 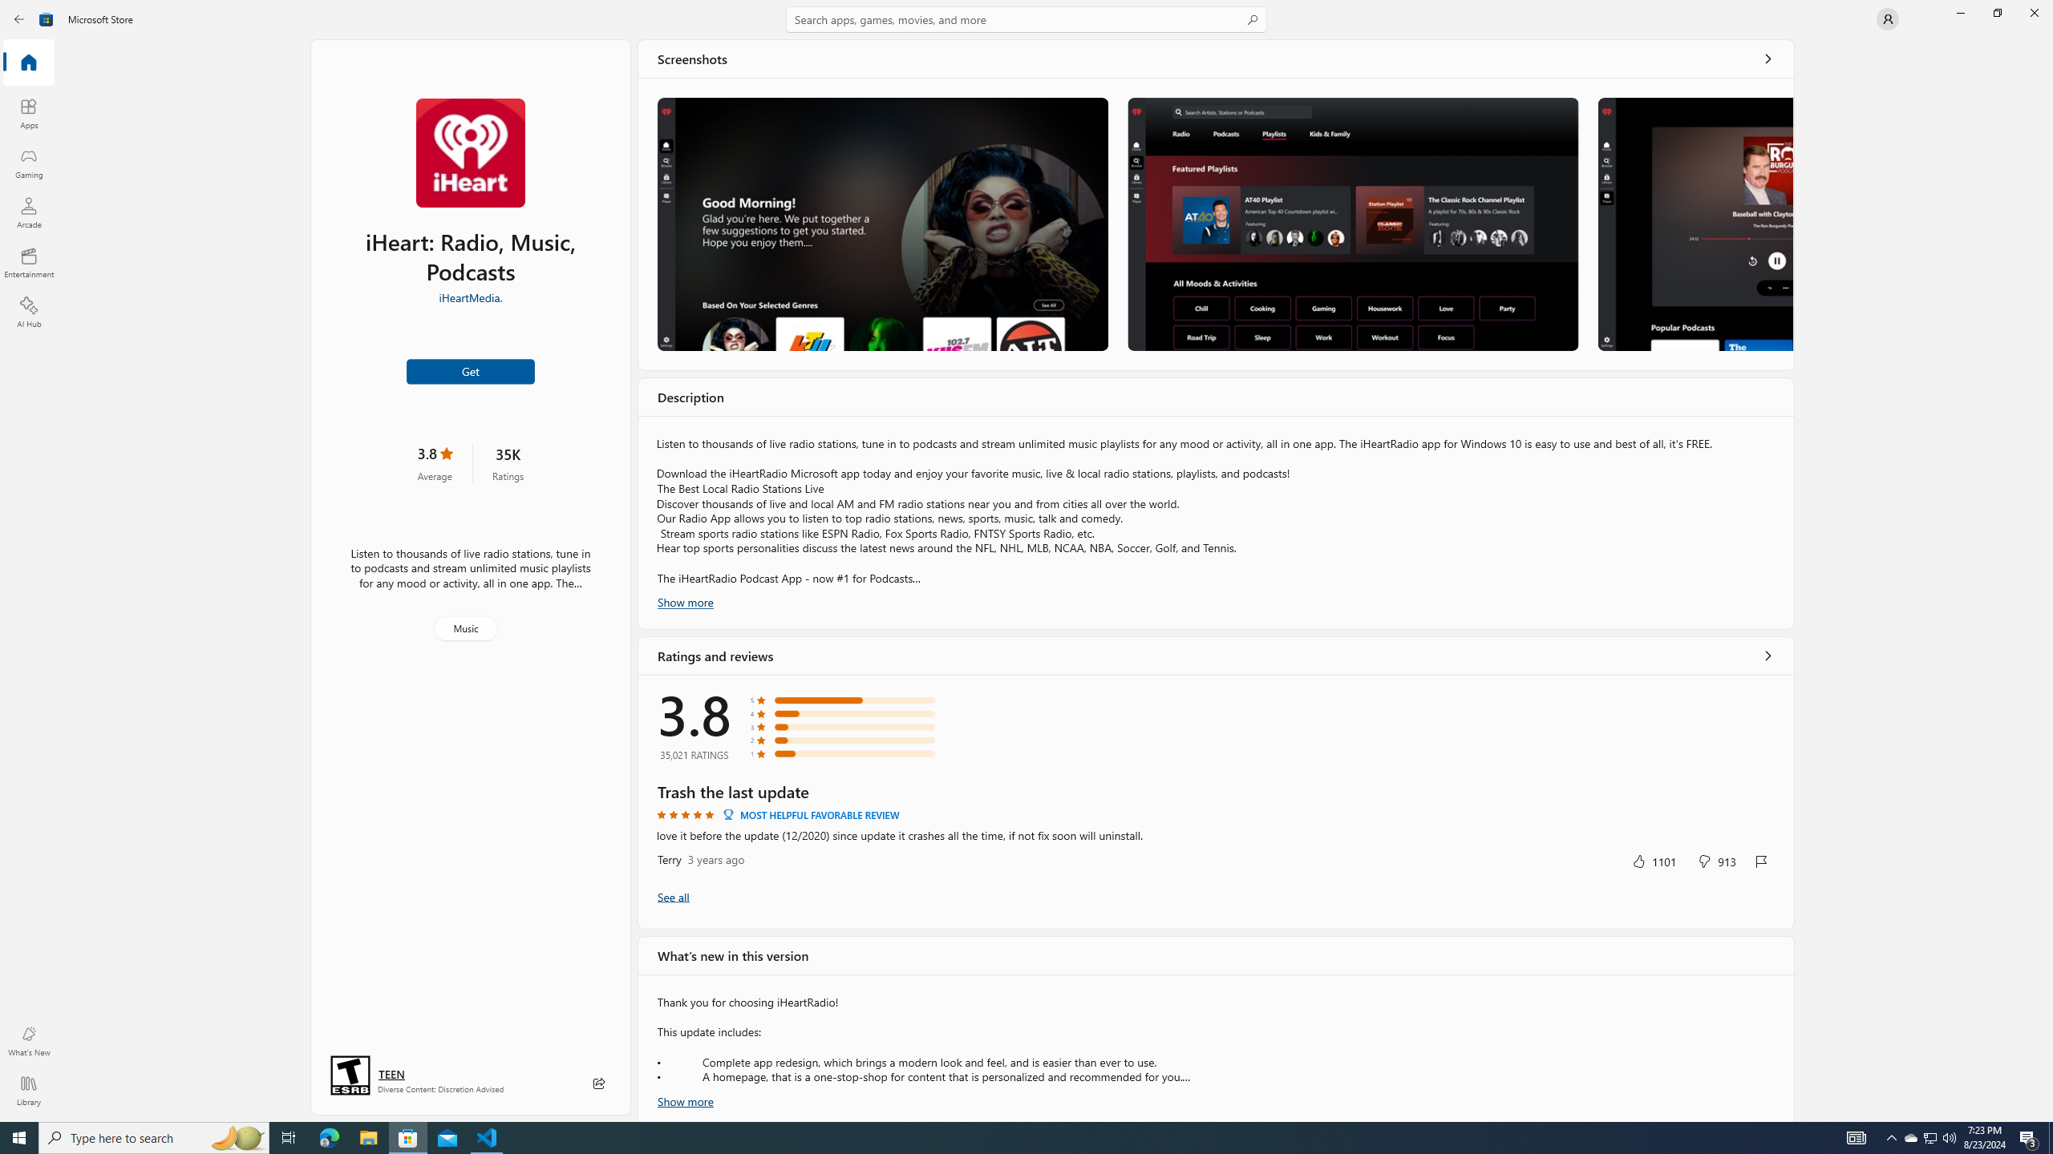 What do you see at coordinates (29, 113) in the screenshot?
I see `Apps` at bounding box center [29, 113].